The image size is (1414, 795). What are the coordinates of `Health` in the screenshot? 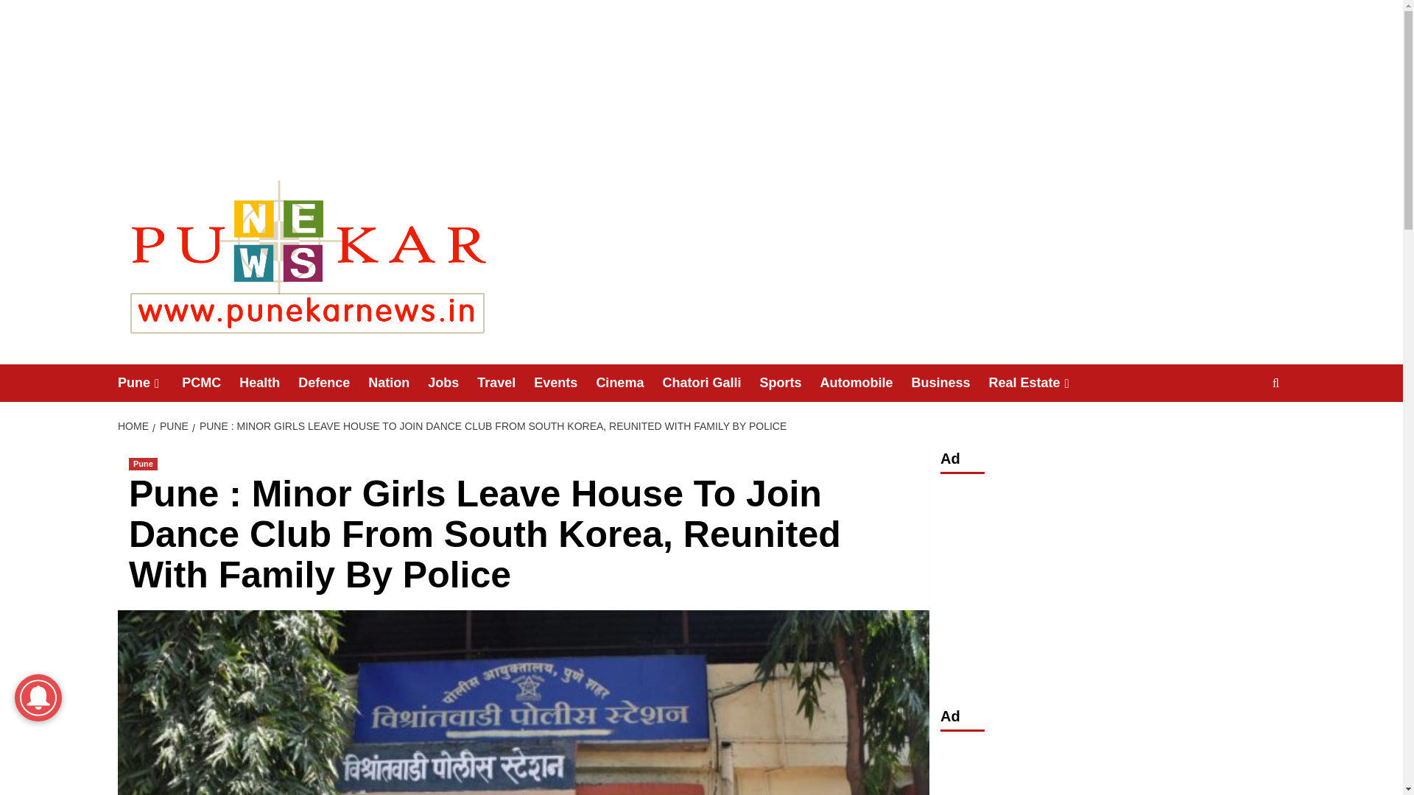 It's located at (268, 383).